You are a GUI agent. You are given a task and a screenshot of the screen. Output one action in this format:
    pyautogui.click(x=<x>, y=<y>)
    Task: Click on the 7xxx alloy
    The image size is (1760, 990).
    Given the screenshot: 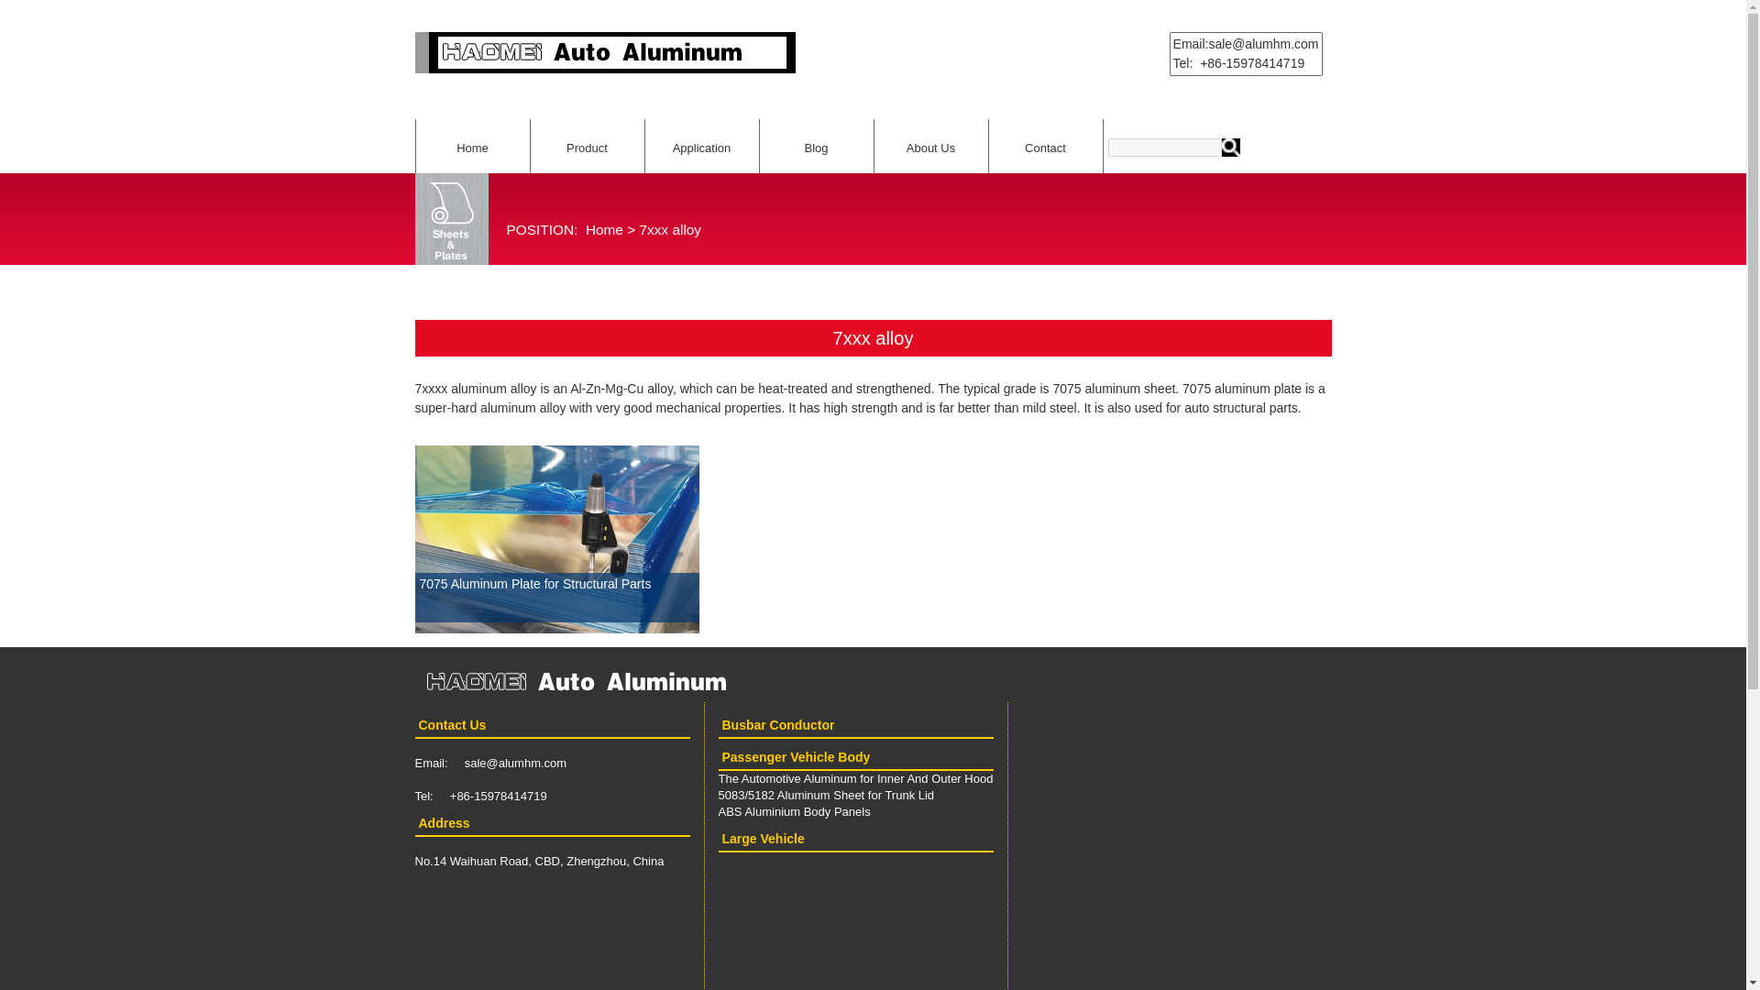 What is the action you would take?
    pyautogui.click(x=669, y=229)
    